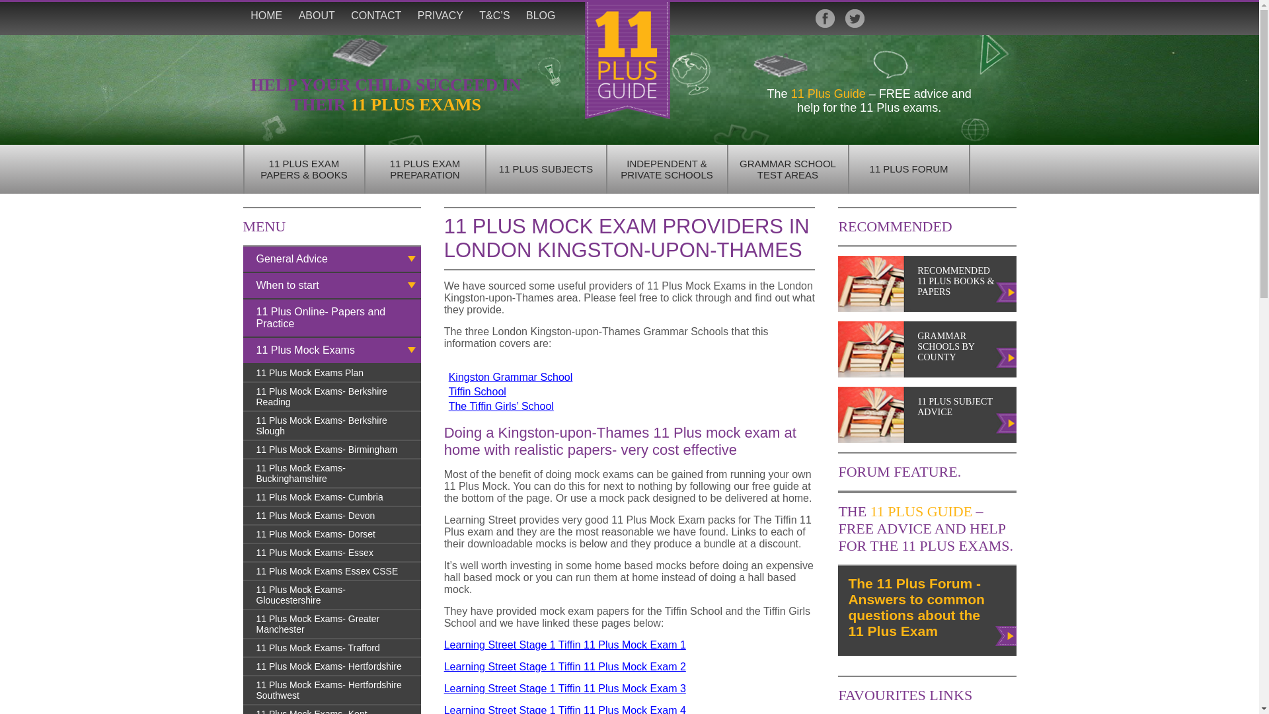 This screenshot has width=1269, height=714. Describe the element at coordinates (332, 286) in the screenshot. I see `When to start` at that location.